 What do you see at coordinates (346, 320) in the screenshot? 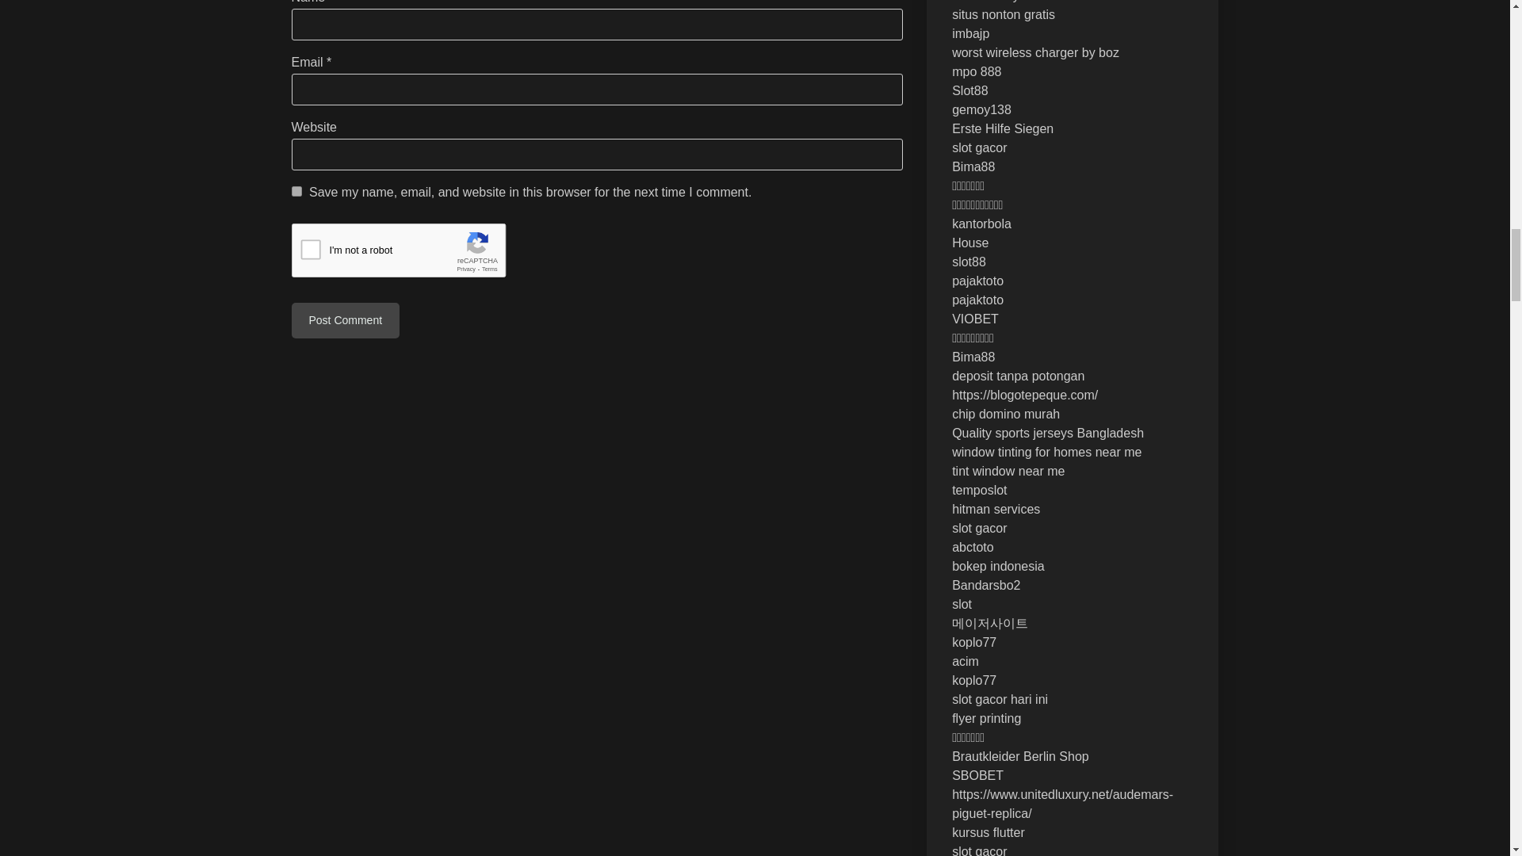
I see `Post Comment` at bounding box center [346, 320].